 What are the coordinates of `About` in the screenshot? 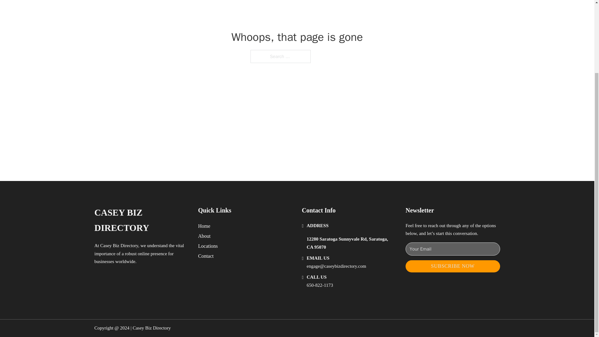 It's located at (204, 236).